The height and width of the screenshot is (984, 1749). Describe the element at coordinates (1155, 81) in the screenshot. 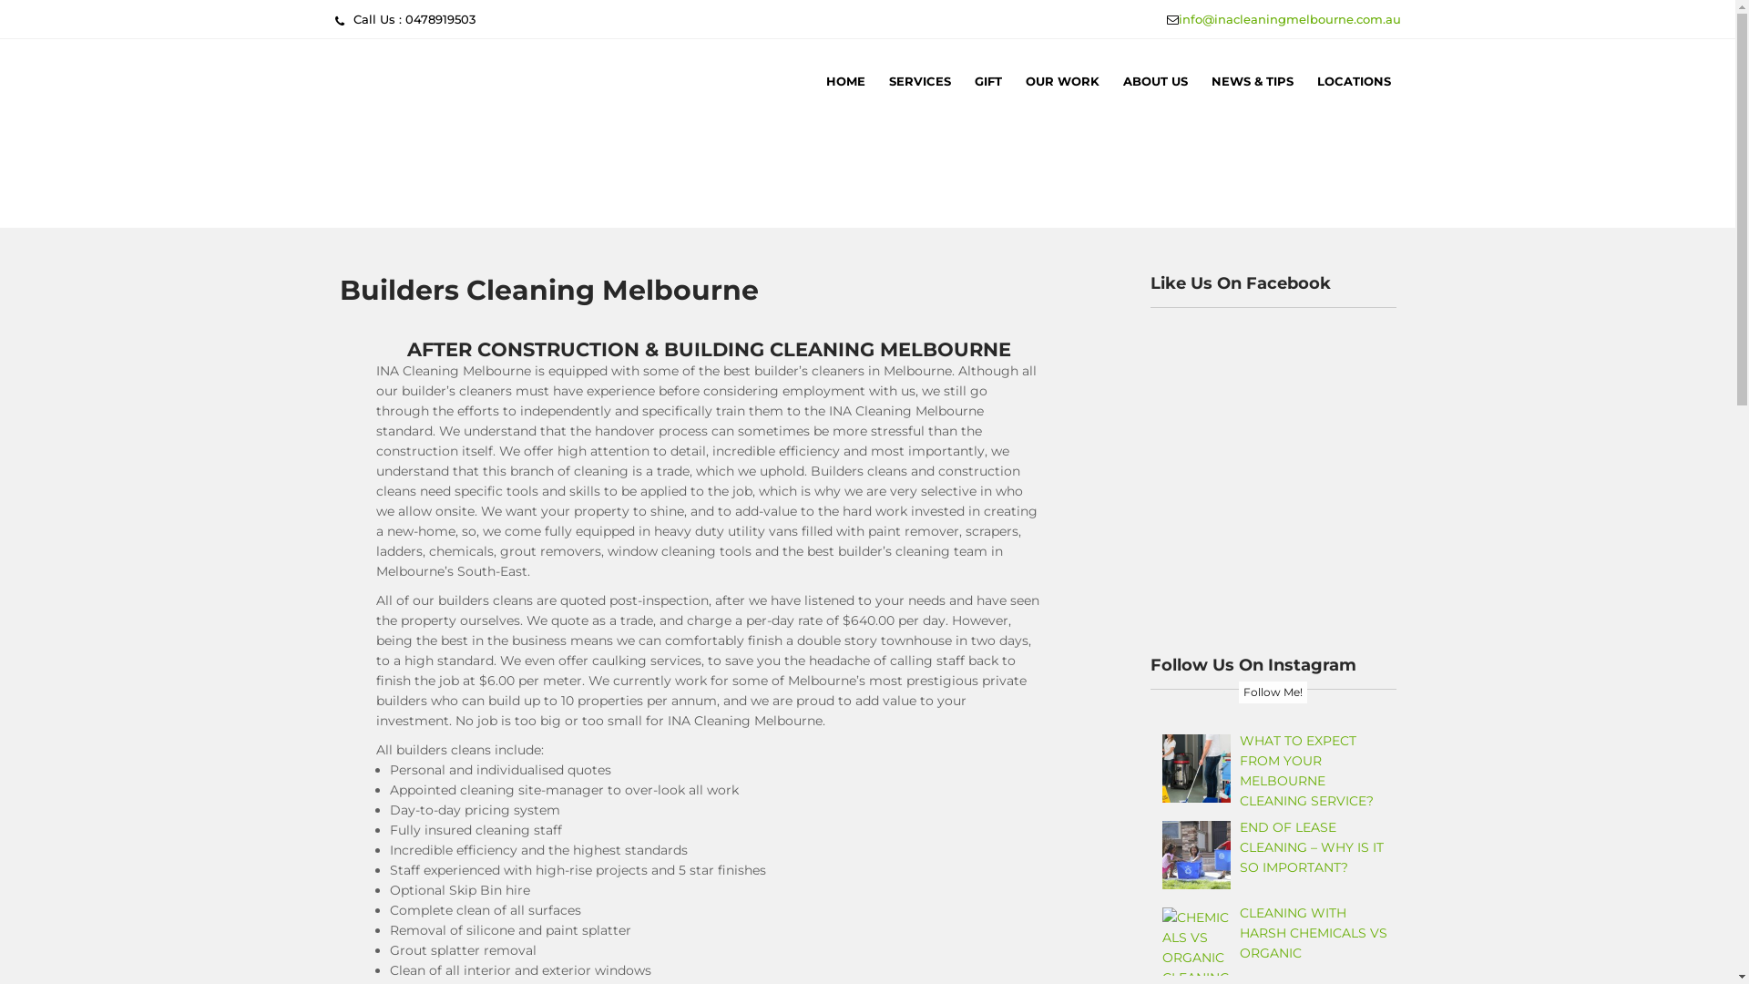

I see `ABOUT US` at that location.